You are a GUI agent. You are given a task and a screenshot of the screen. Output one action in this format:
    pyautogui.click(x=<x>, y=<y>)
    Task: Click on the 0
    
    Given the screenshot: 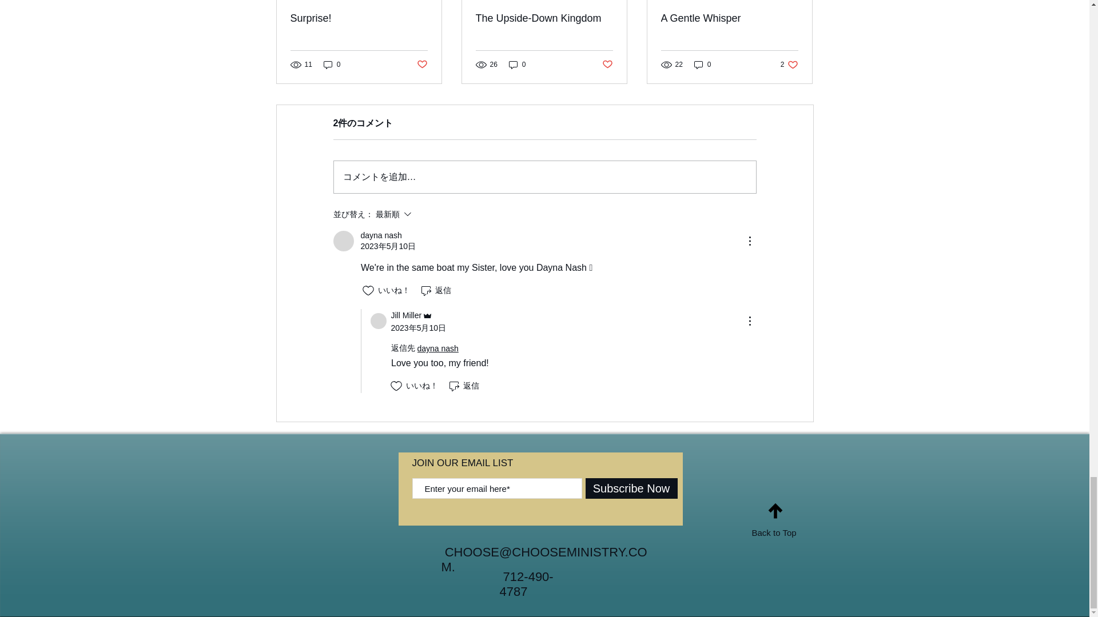 What is the action you would take?
    pyautogui.click(x=343, y=241)
    